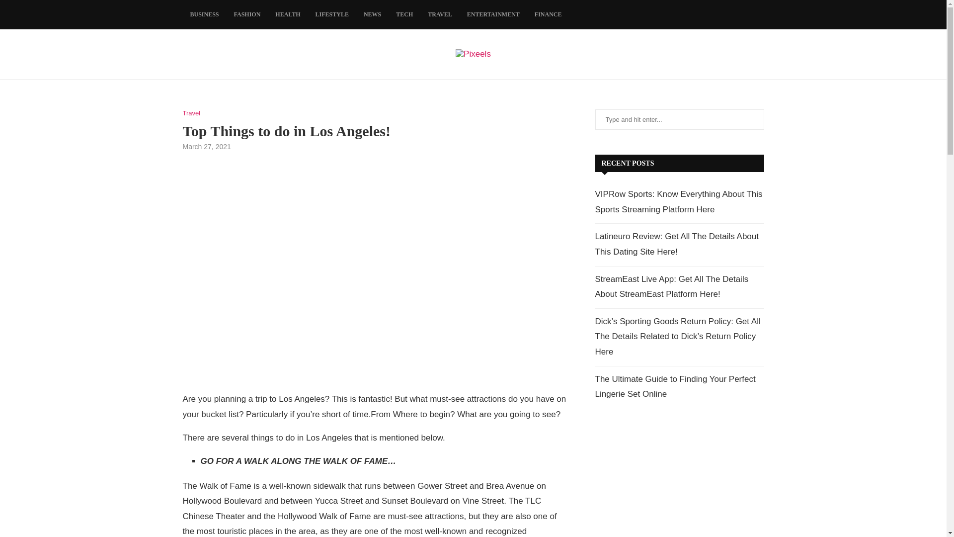 The width and height of the screenshot is (954, 537). I want to click on NEWS, so click(372, 15).